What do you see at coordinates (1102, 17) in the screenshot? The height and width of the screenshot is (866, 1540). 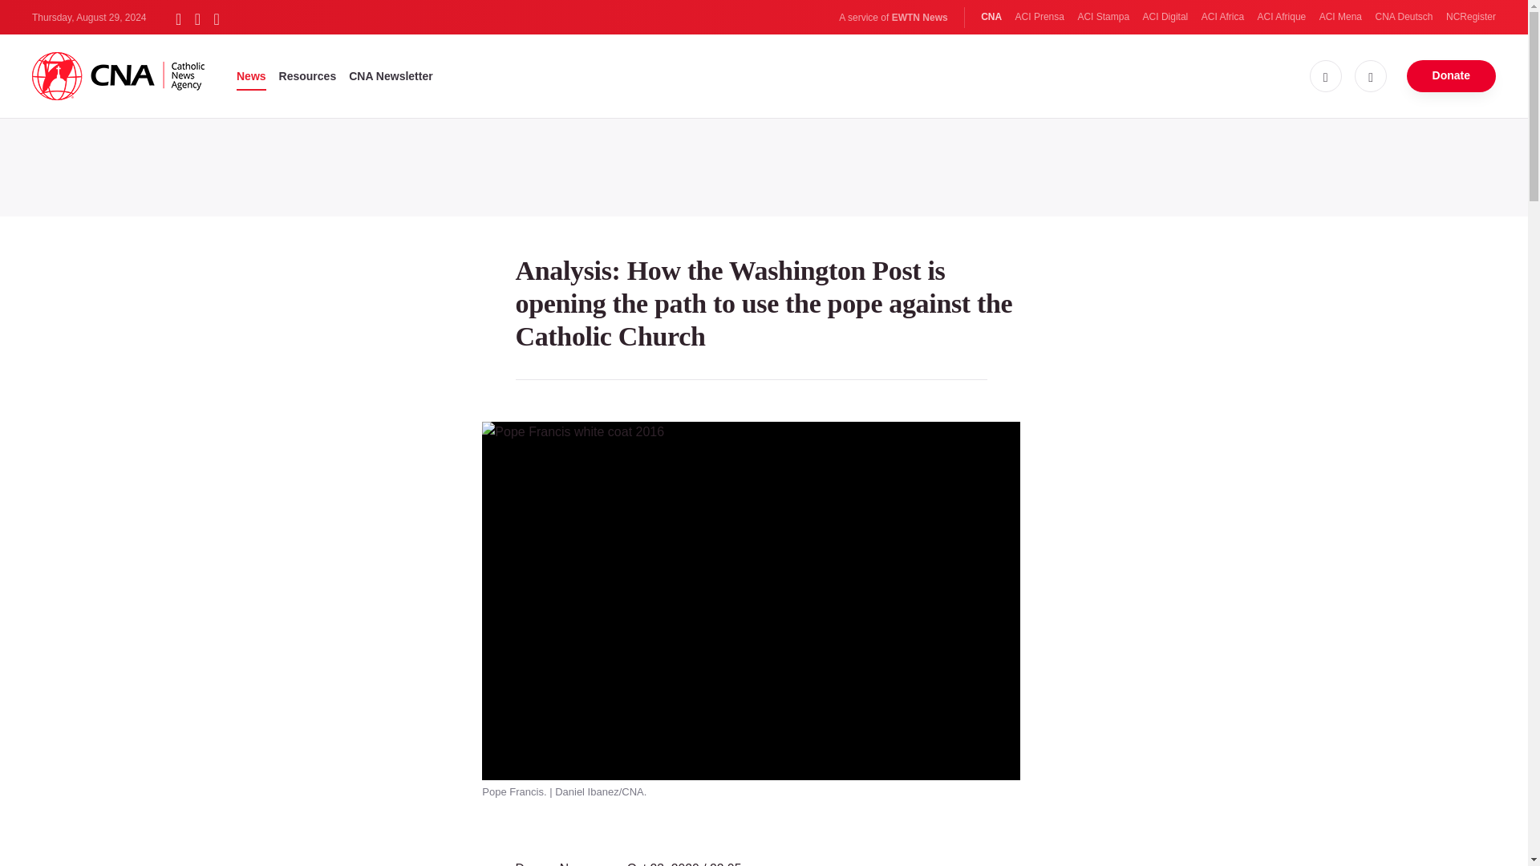 I see `ACI Stampa` at bounding box center [1102, 17].